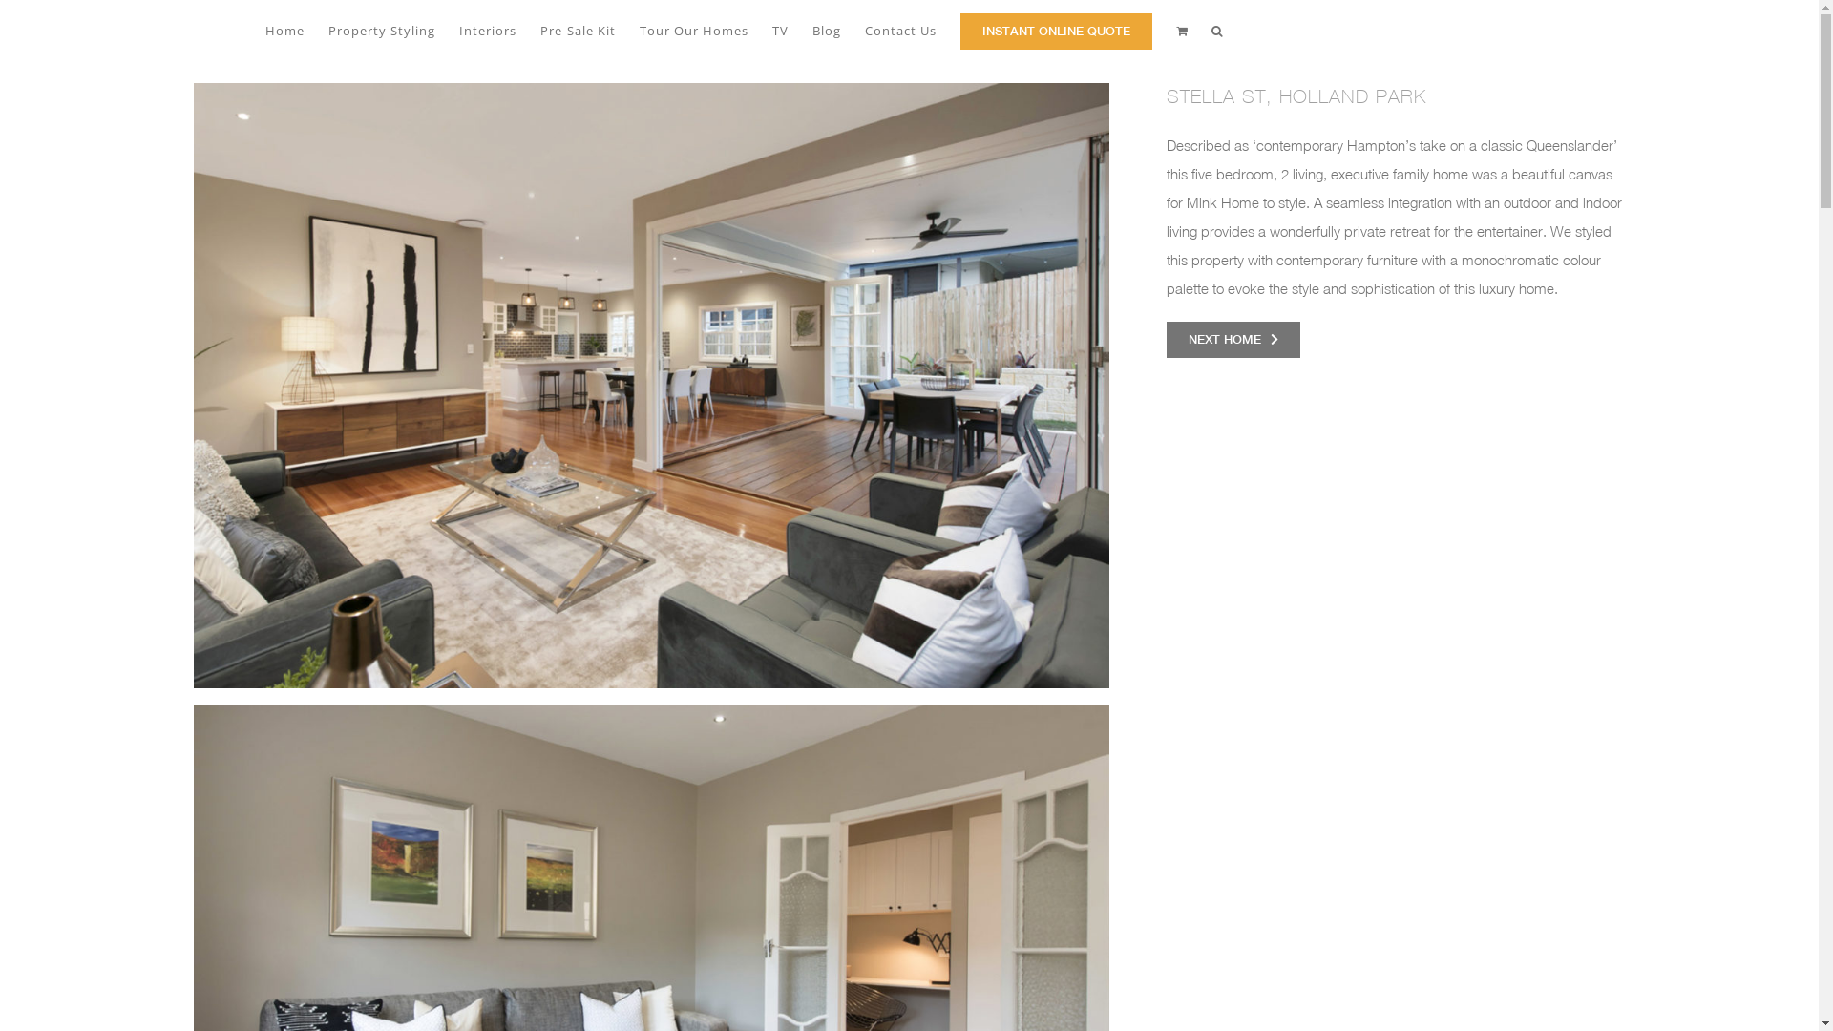 The image size is (1833, 1031). I want to click on INSTANT ONLINE QUOTE, so click(1056, 30).